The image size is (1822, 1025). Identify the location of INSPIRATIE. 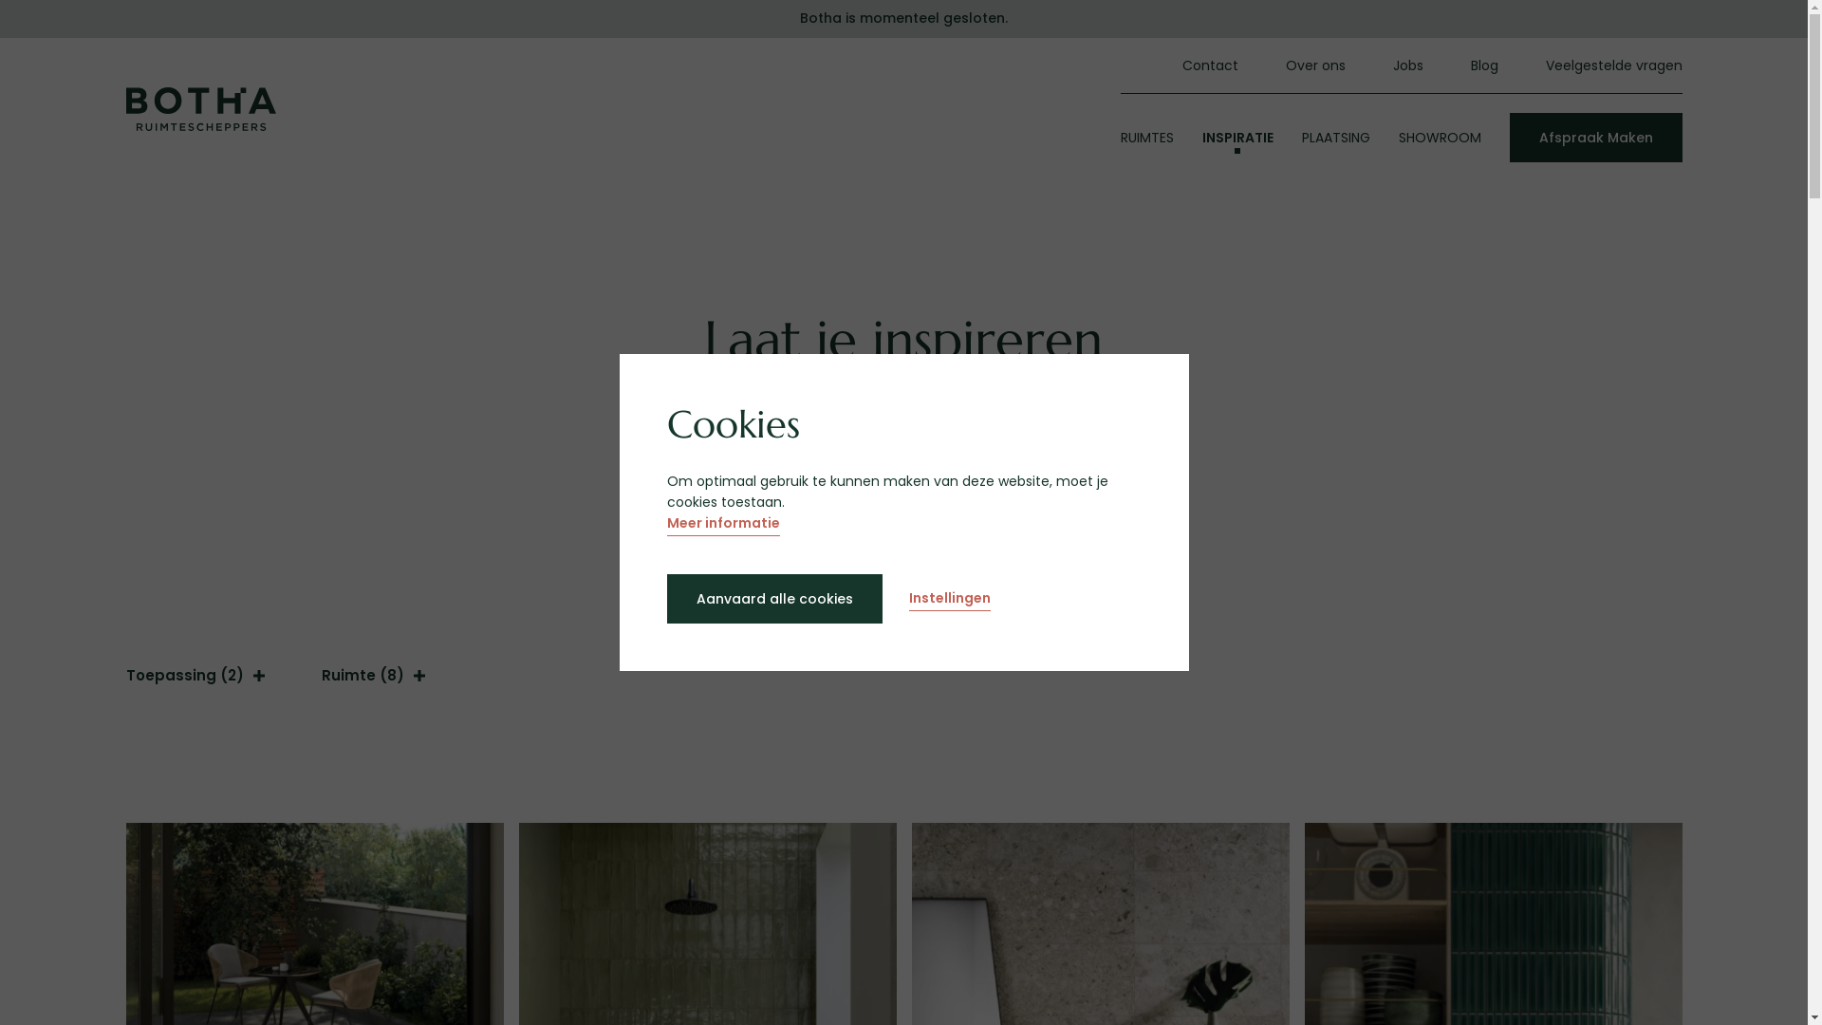
(1237, 138).